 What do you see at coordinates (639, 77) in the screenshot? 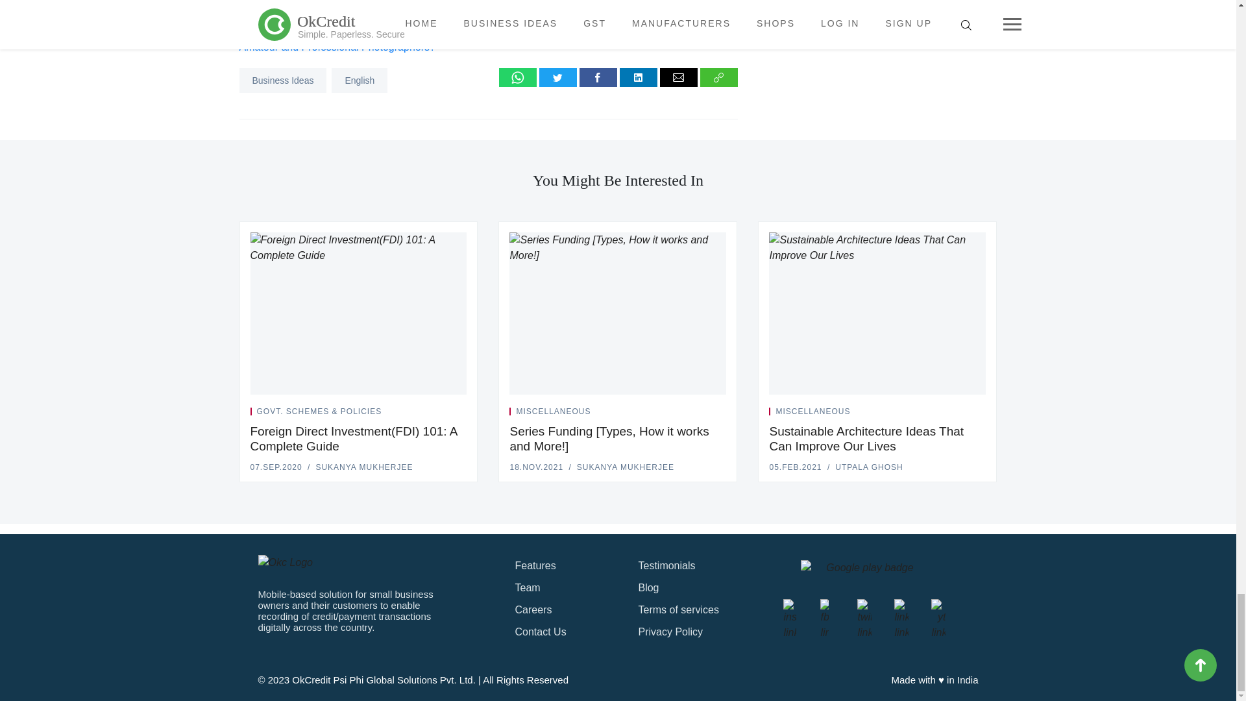
I see `Share on LinkedIn` at bounding box center [639, 77].